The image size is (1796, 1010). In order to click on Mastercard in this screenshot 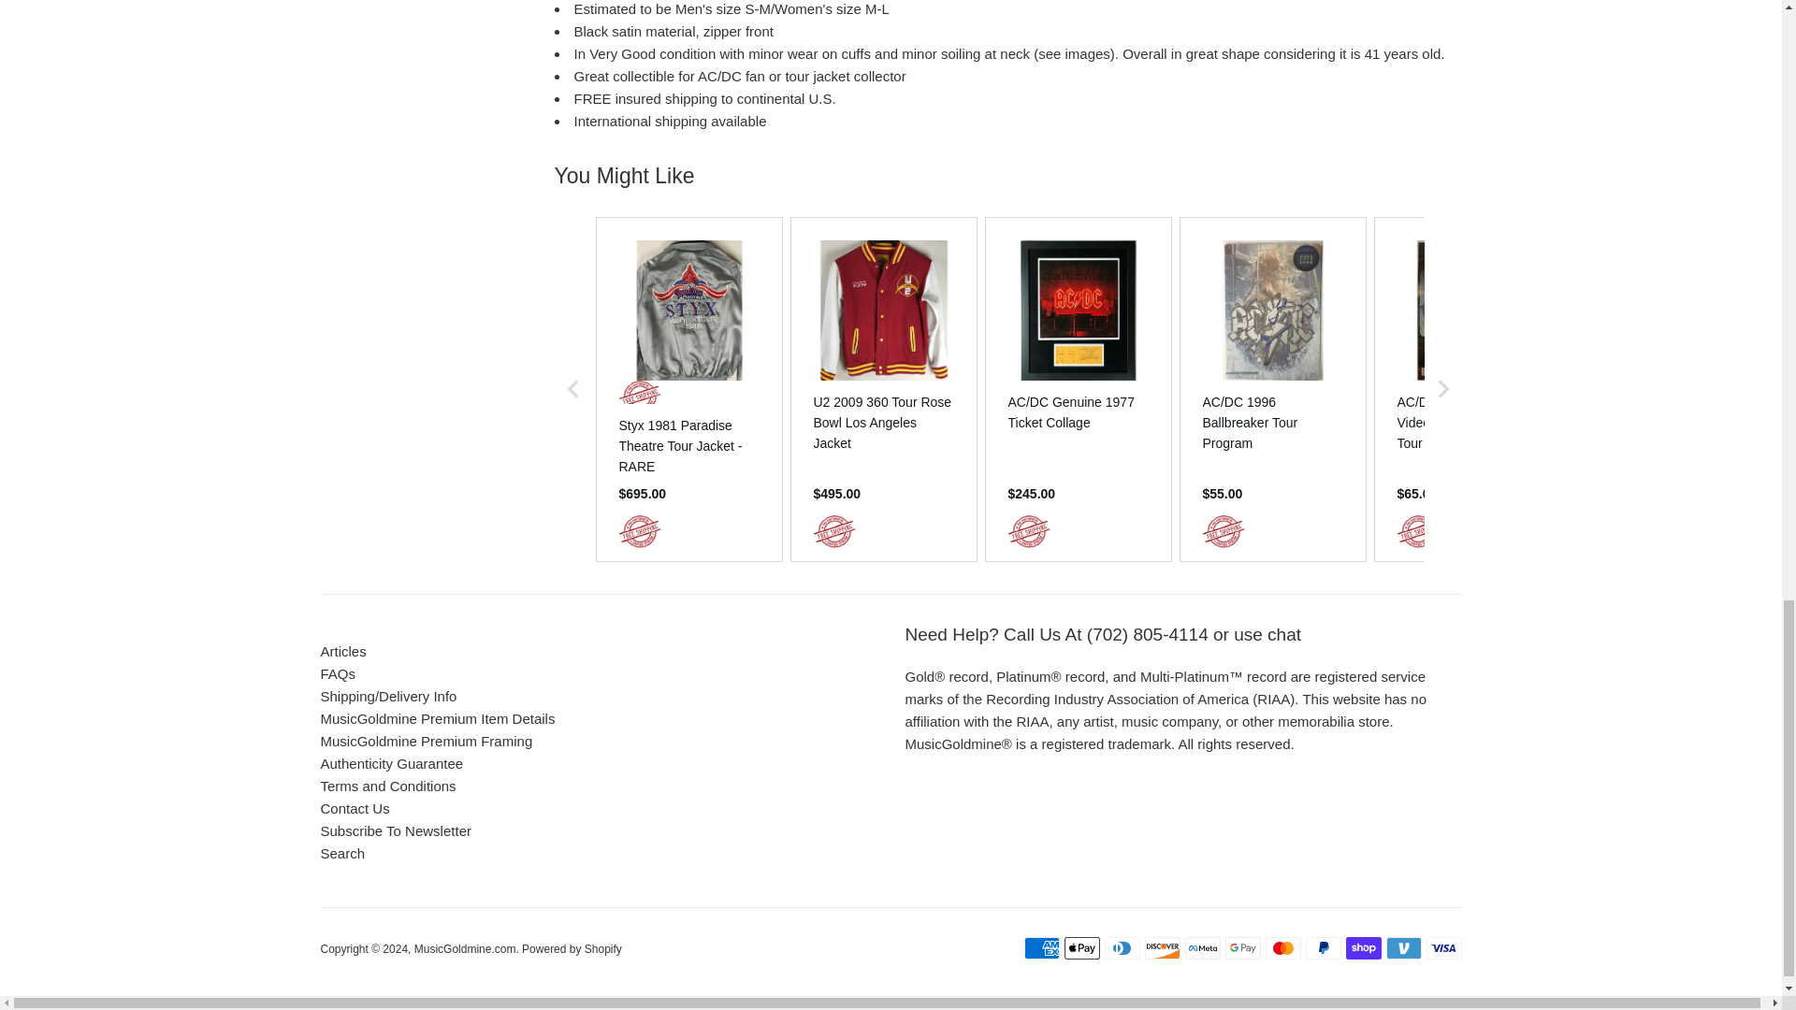, I will do `click(1282, 948)`.